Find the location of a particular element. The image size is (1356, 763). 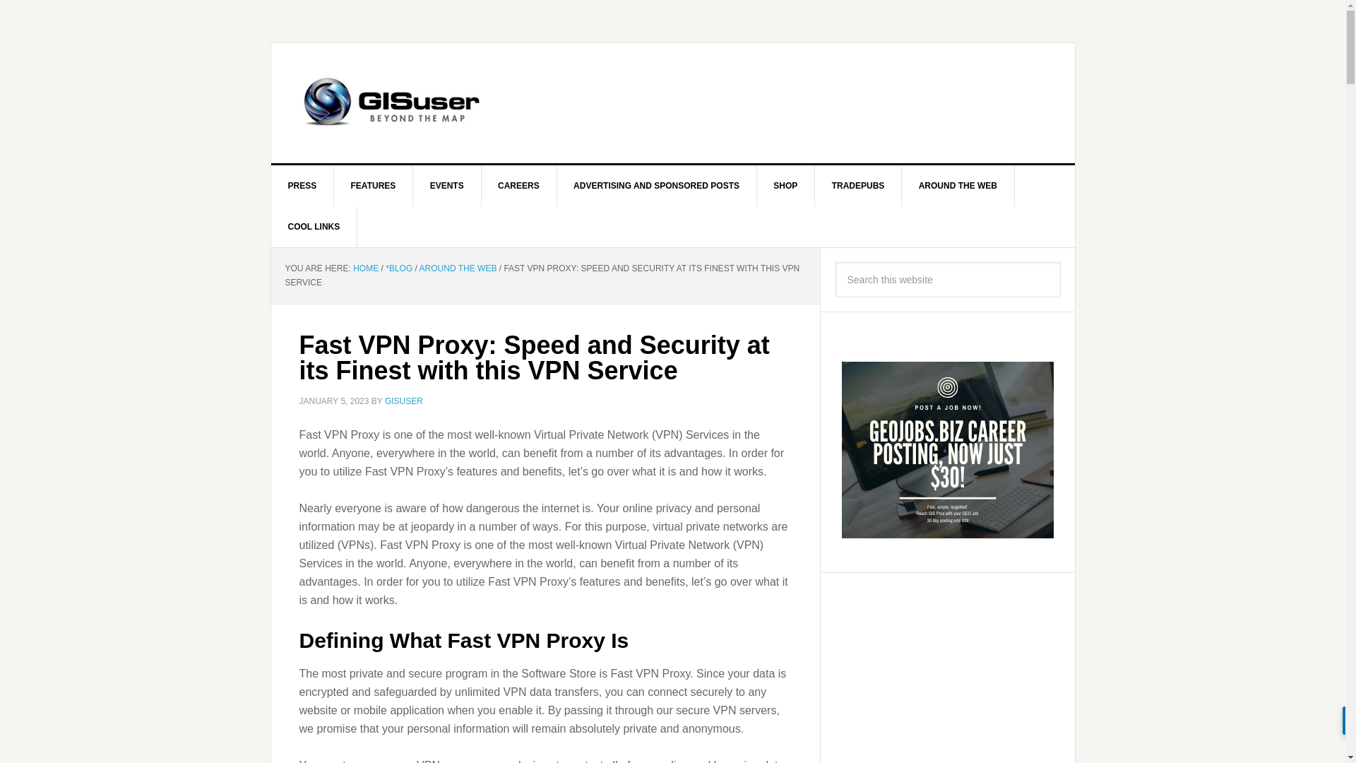

AROUND THE WEB is located at coordinates (458, 268).